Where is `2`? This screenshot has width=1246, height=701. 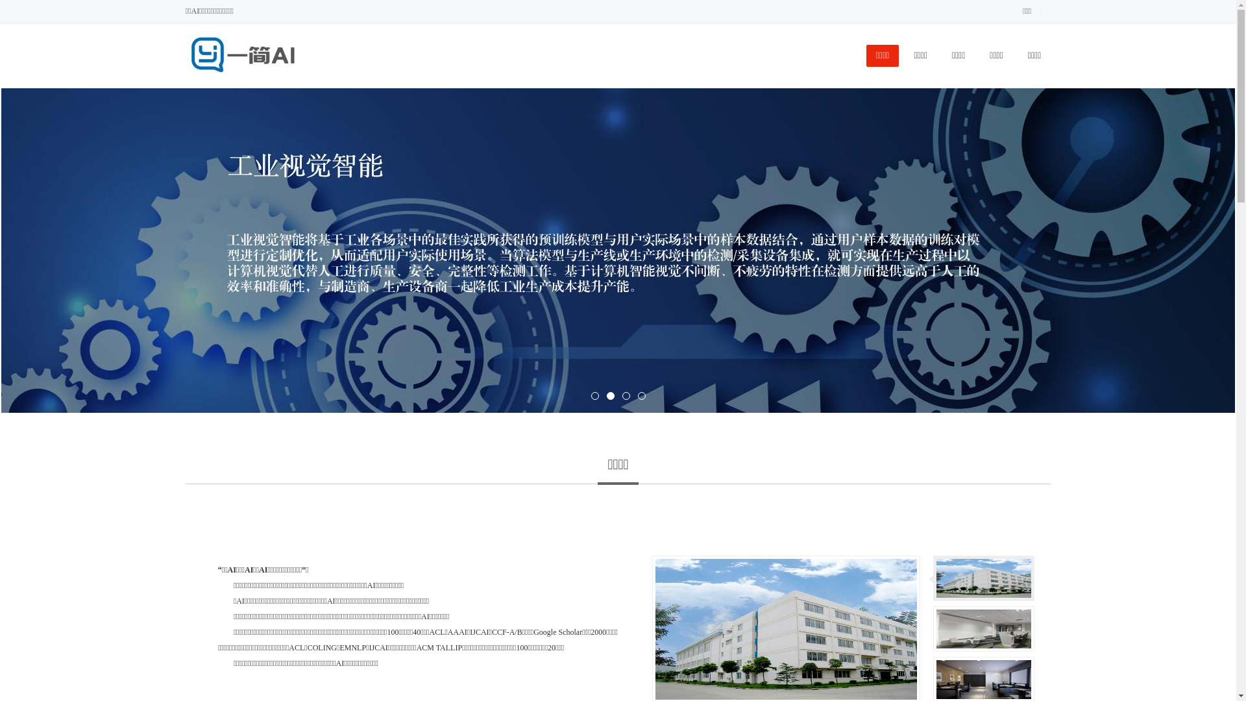 2 is located at coordinates (610, 396).